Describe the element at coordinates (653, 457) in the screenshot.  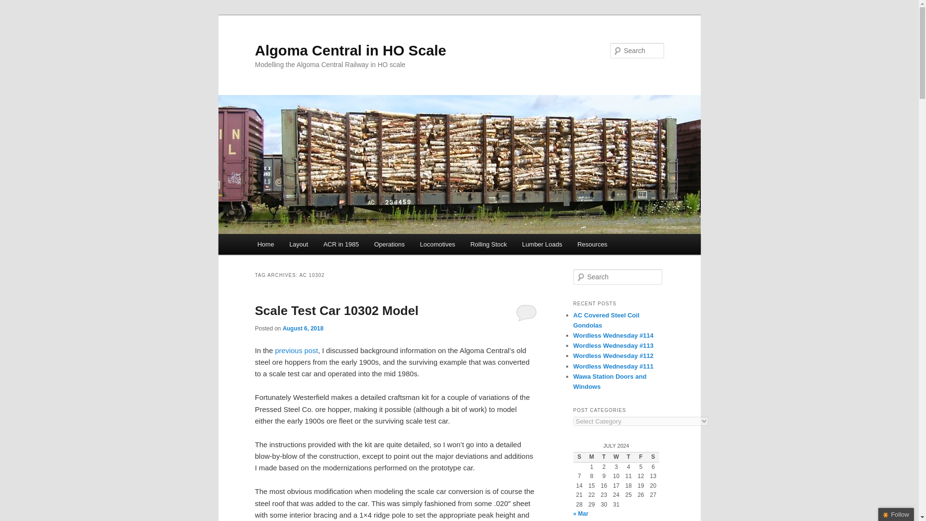
I see `Saturday` at that location.